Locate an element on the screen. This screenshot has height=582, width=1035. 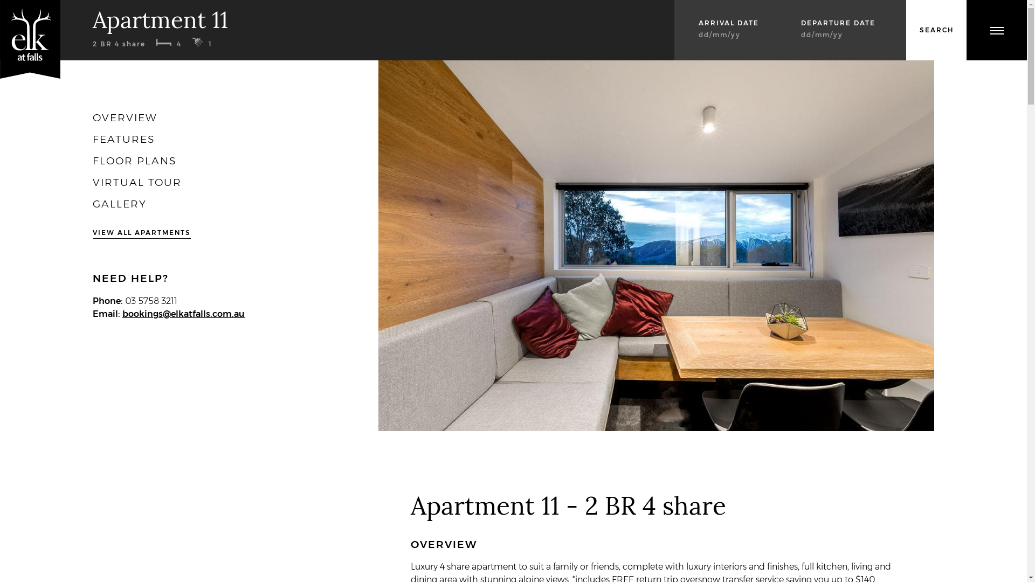
GALLERY is located at coordinates (120, 204).